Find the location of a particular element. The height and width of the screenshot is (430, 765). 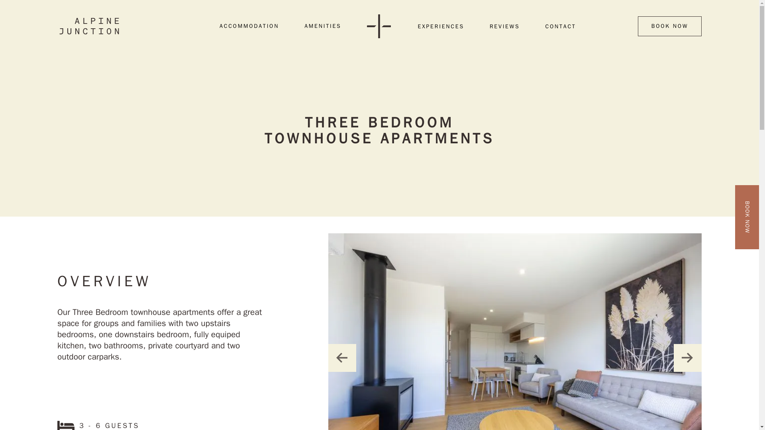

Previous is located at coordinates (342, 358).